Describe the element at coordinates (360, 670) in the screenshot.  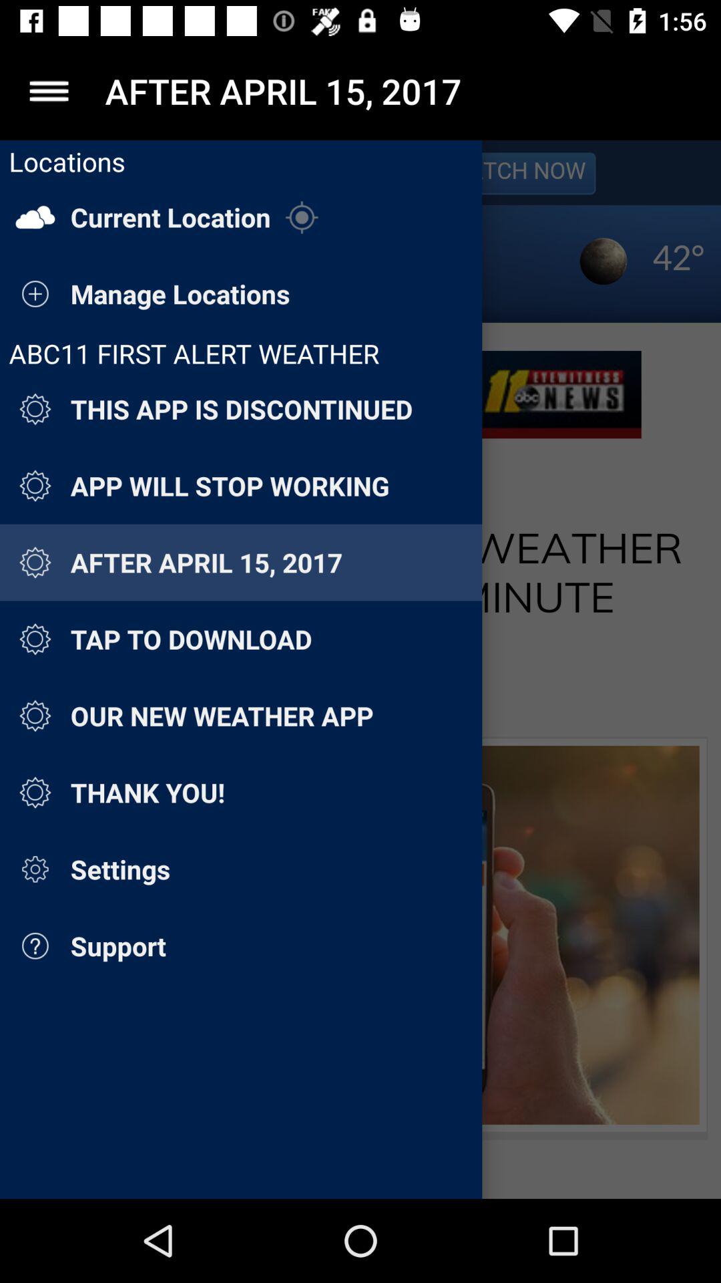
I see `locations menu` at that location.